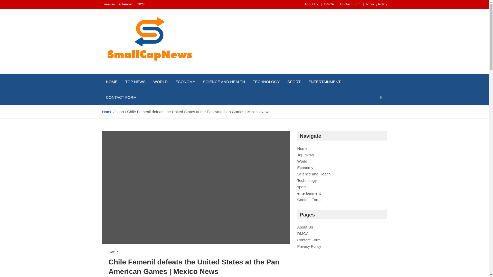 This screenshot has height=277, width=493. What do you see at coordinates (329, 4) in the screenshot?
I see `DMCA` at bounding box center [329, 4].